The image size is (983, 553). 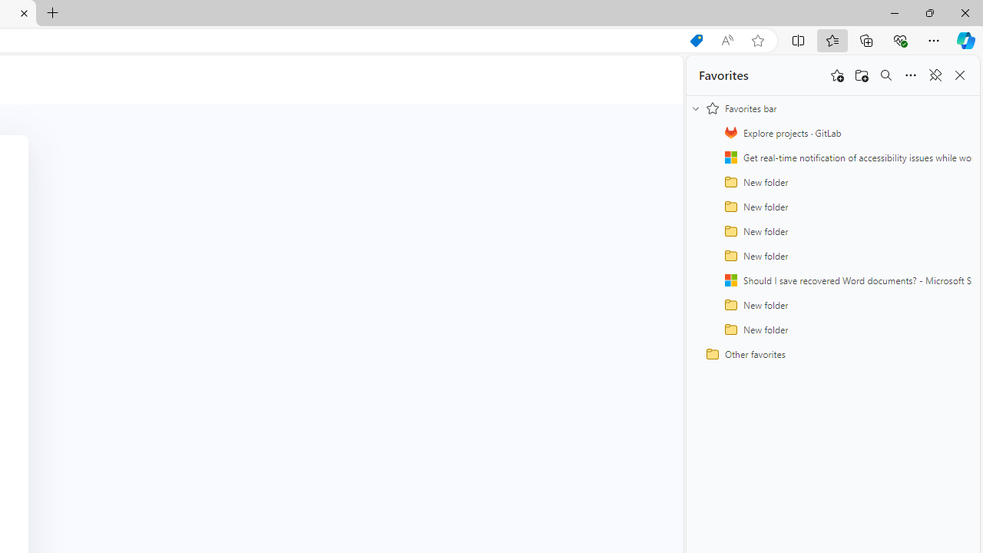 I want to click on Shopping in Microsoft Edge, so click(x=696, y=41).